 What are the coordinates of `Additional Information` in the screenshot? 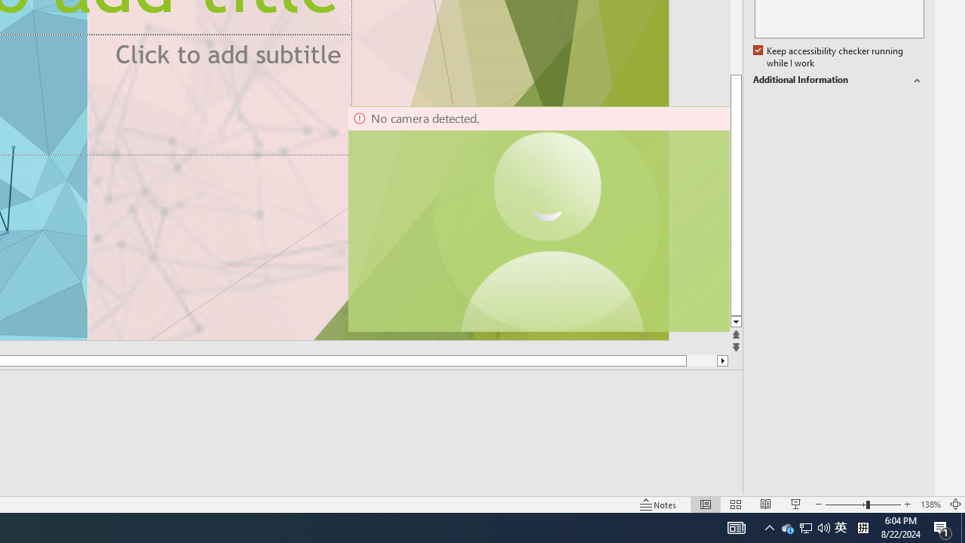 It's located at (838, 80).